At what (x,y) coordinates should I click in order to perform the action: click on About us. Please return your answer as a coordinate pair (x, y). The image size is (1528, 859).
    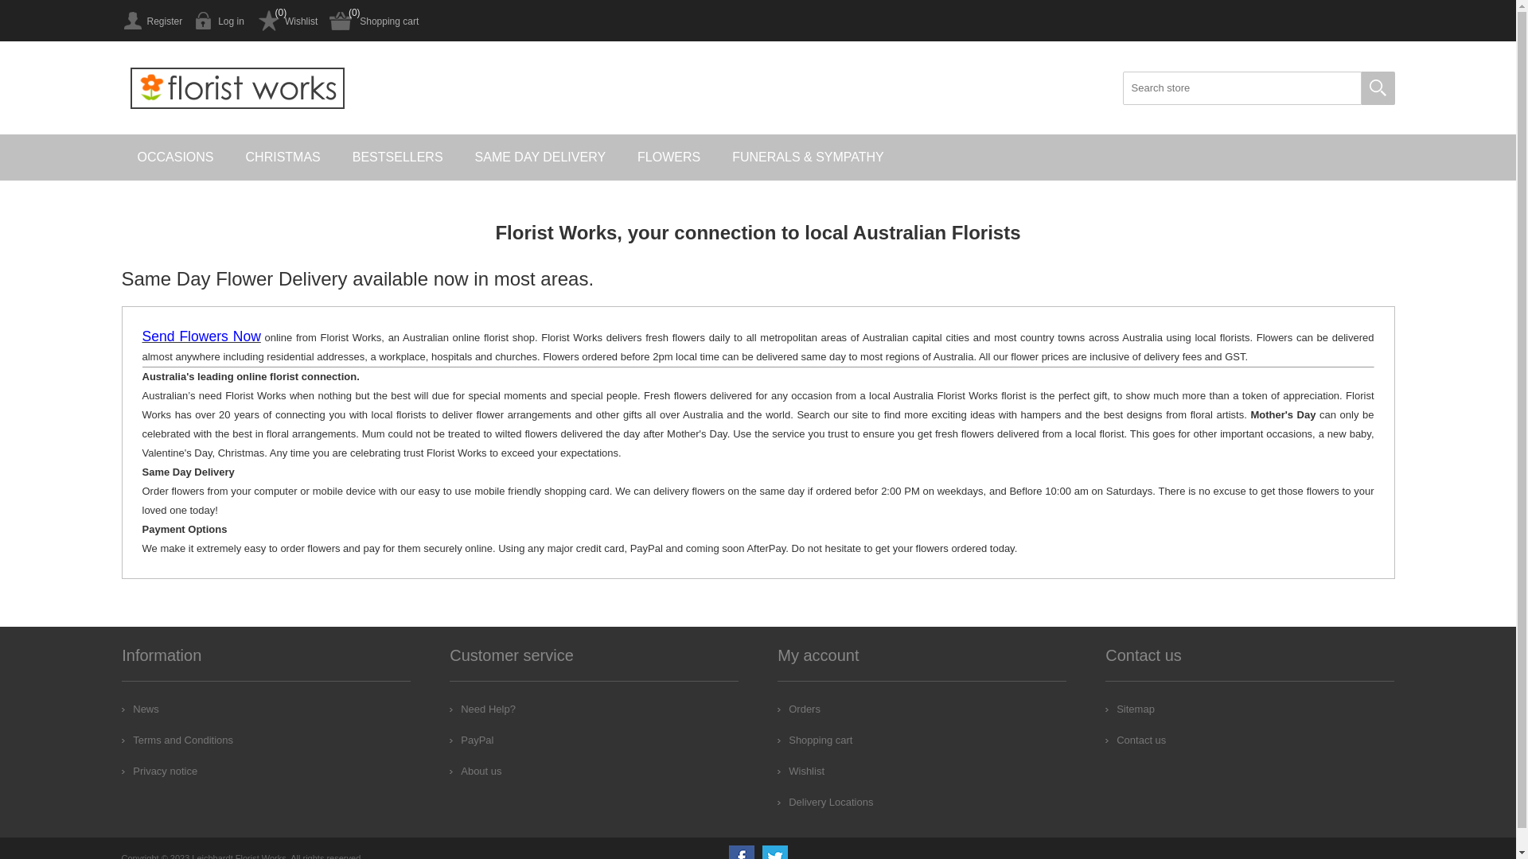
    Looking at the image, I should click on (476, 772).